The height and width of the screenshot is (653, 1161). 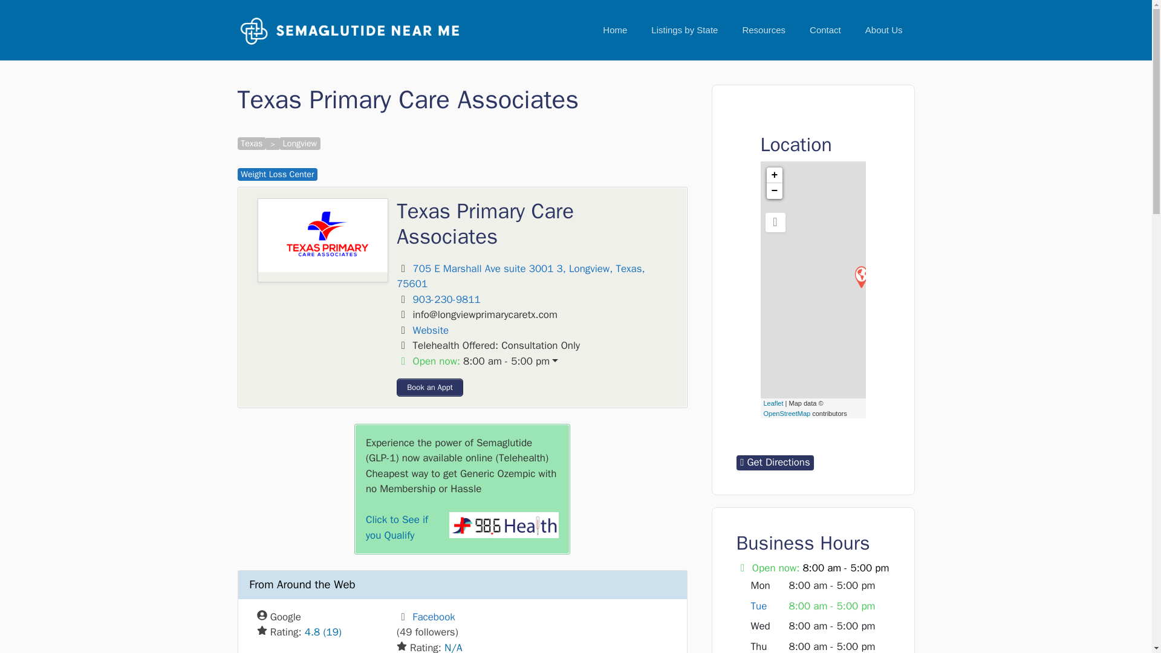 What do you see at coordinates (521, 276) in the screenshot?
I see `View on map` at bounding box center [521, 276].